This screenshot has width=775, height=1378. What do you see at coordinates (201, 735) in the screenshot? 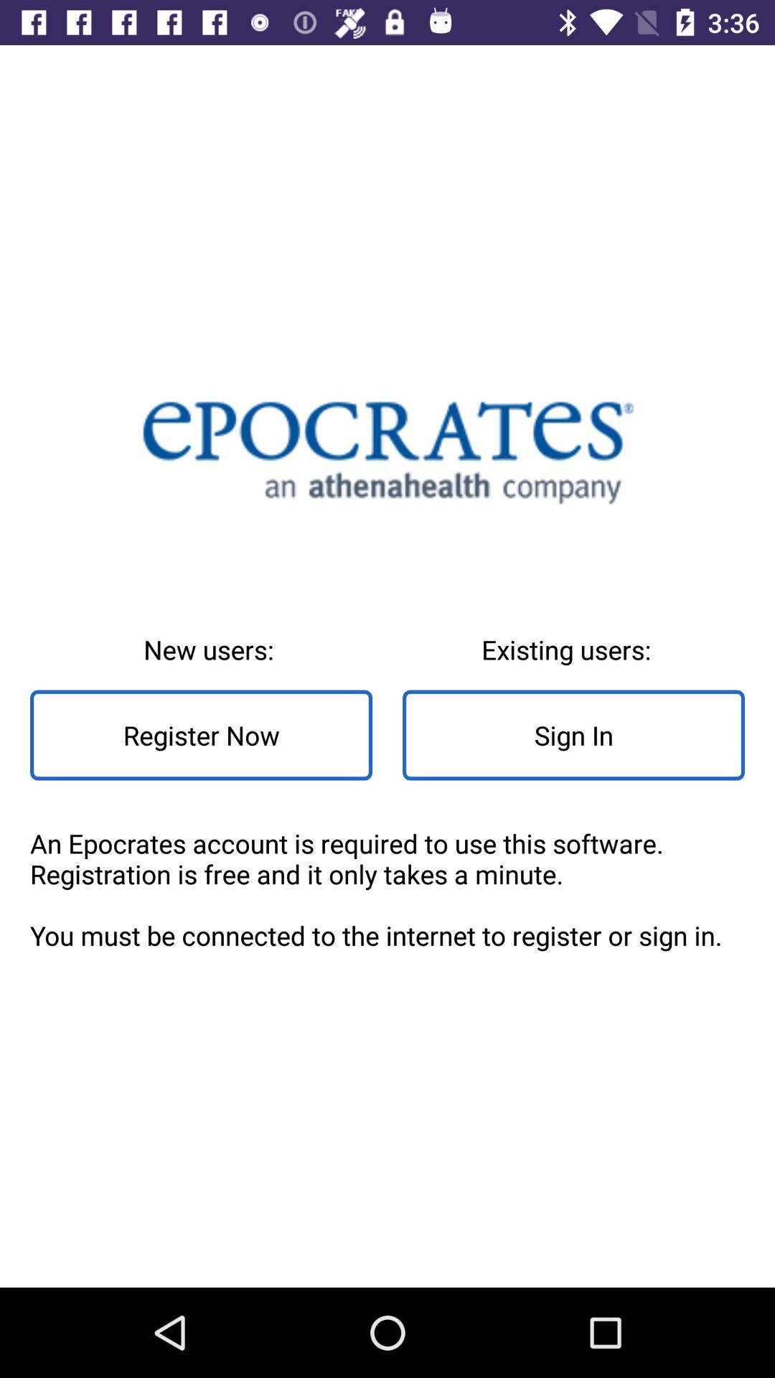
I see `tap item below new users: item` at bounding box center [201, 735].